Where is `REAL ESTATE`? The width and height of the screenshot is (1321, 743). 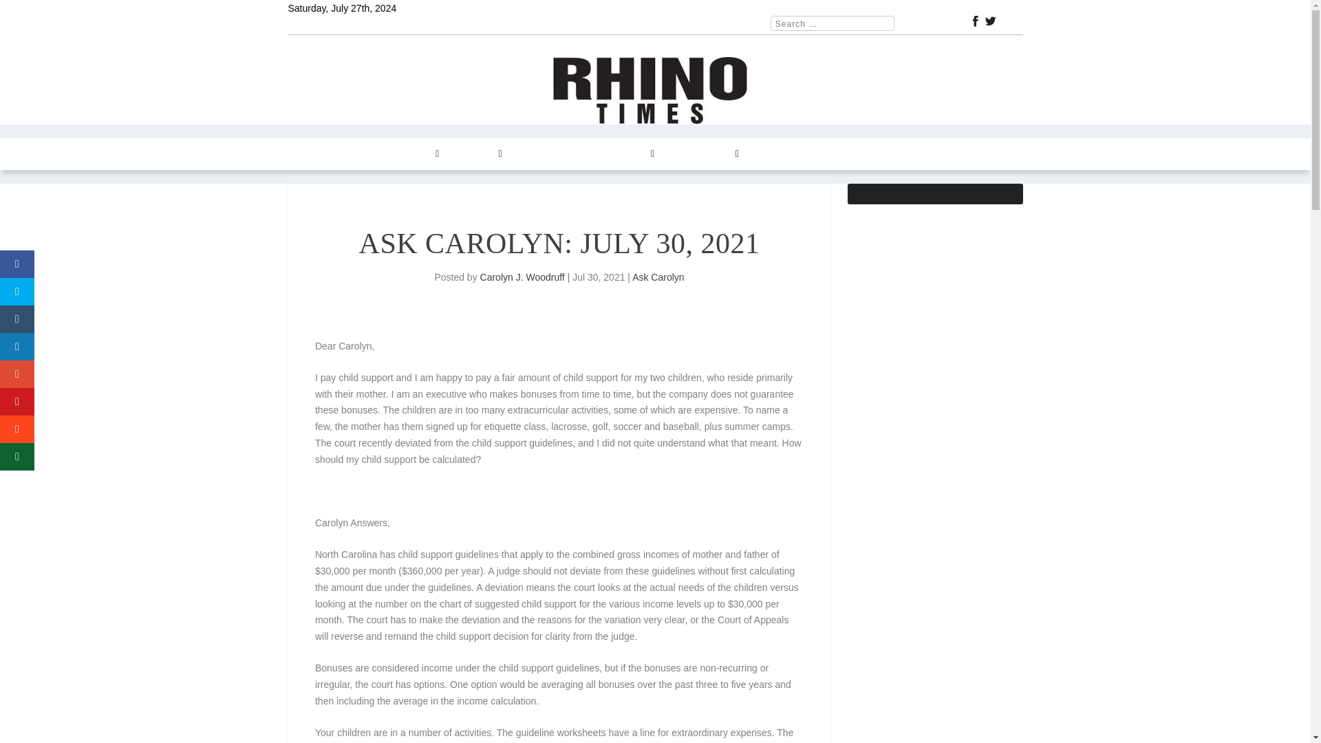
REAL ESTATE is located at coordinates (550, 154).